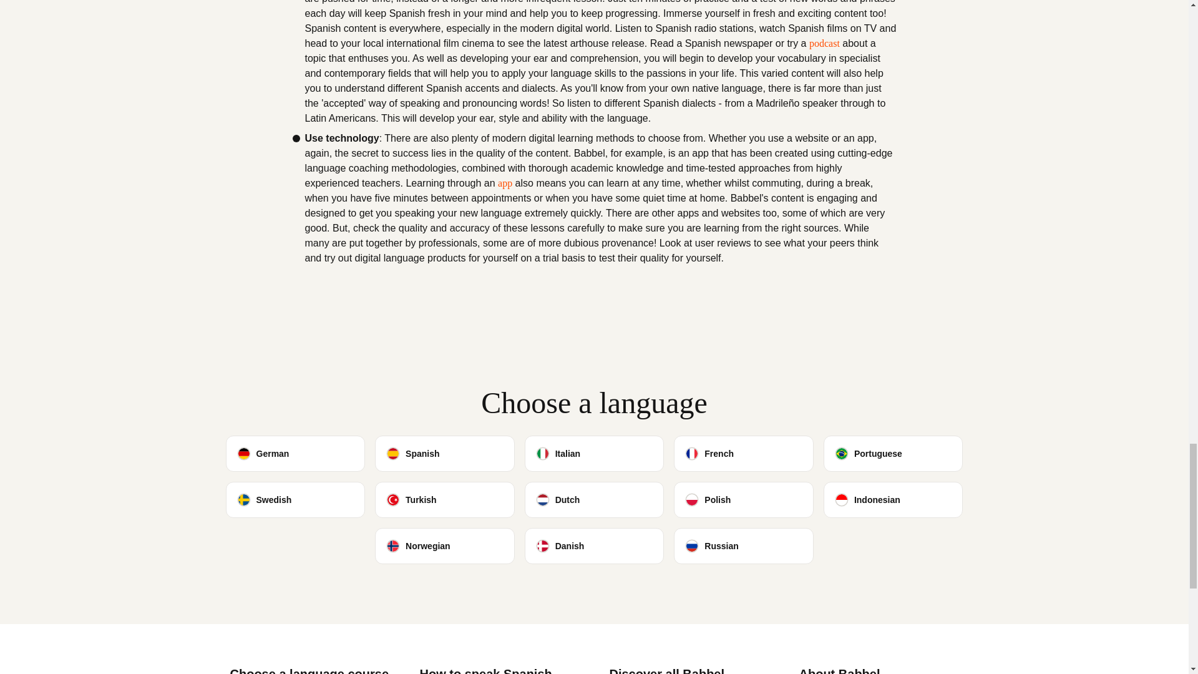 Image resolution: width=1198 pixels, height=674 pixels. Describe the element at coordinates (444, 453) in the screenshot. I see `Spanish` at that location.